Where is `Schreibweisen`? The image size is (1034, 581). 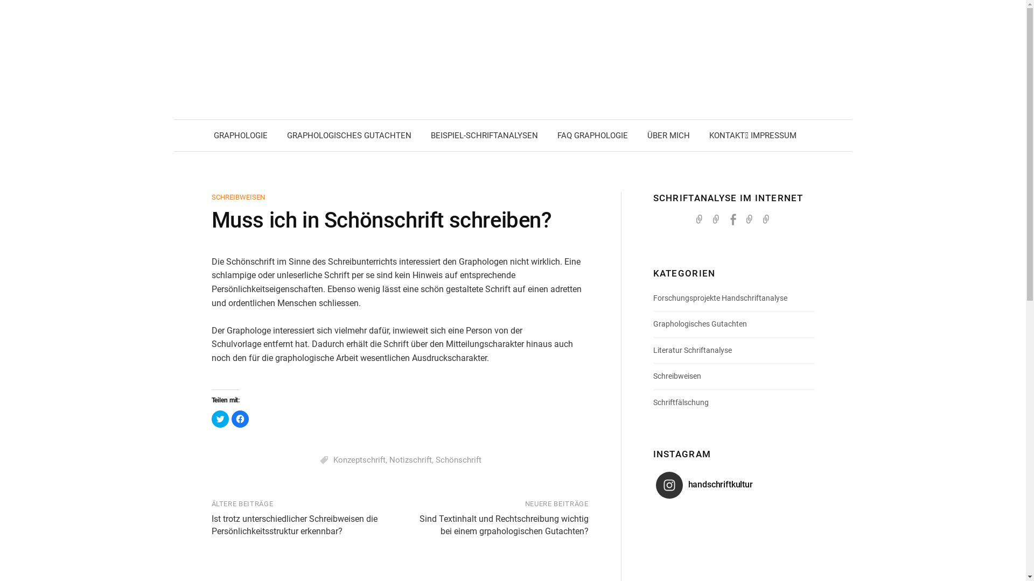
Schreibweisen is located at coordinates (677, 376).